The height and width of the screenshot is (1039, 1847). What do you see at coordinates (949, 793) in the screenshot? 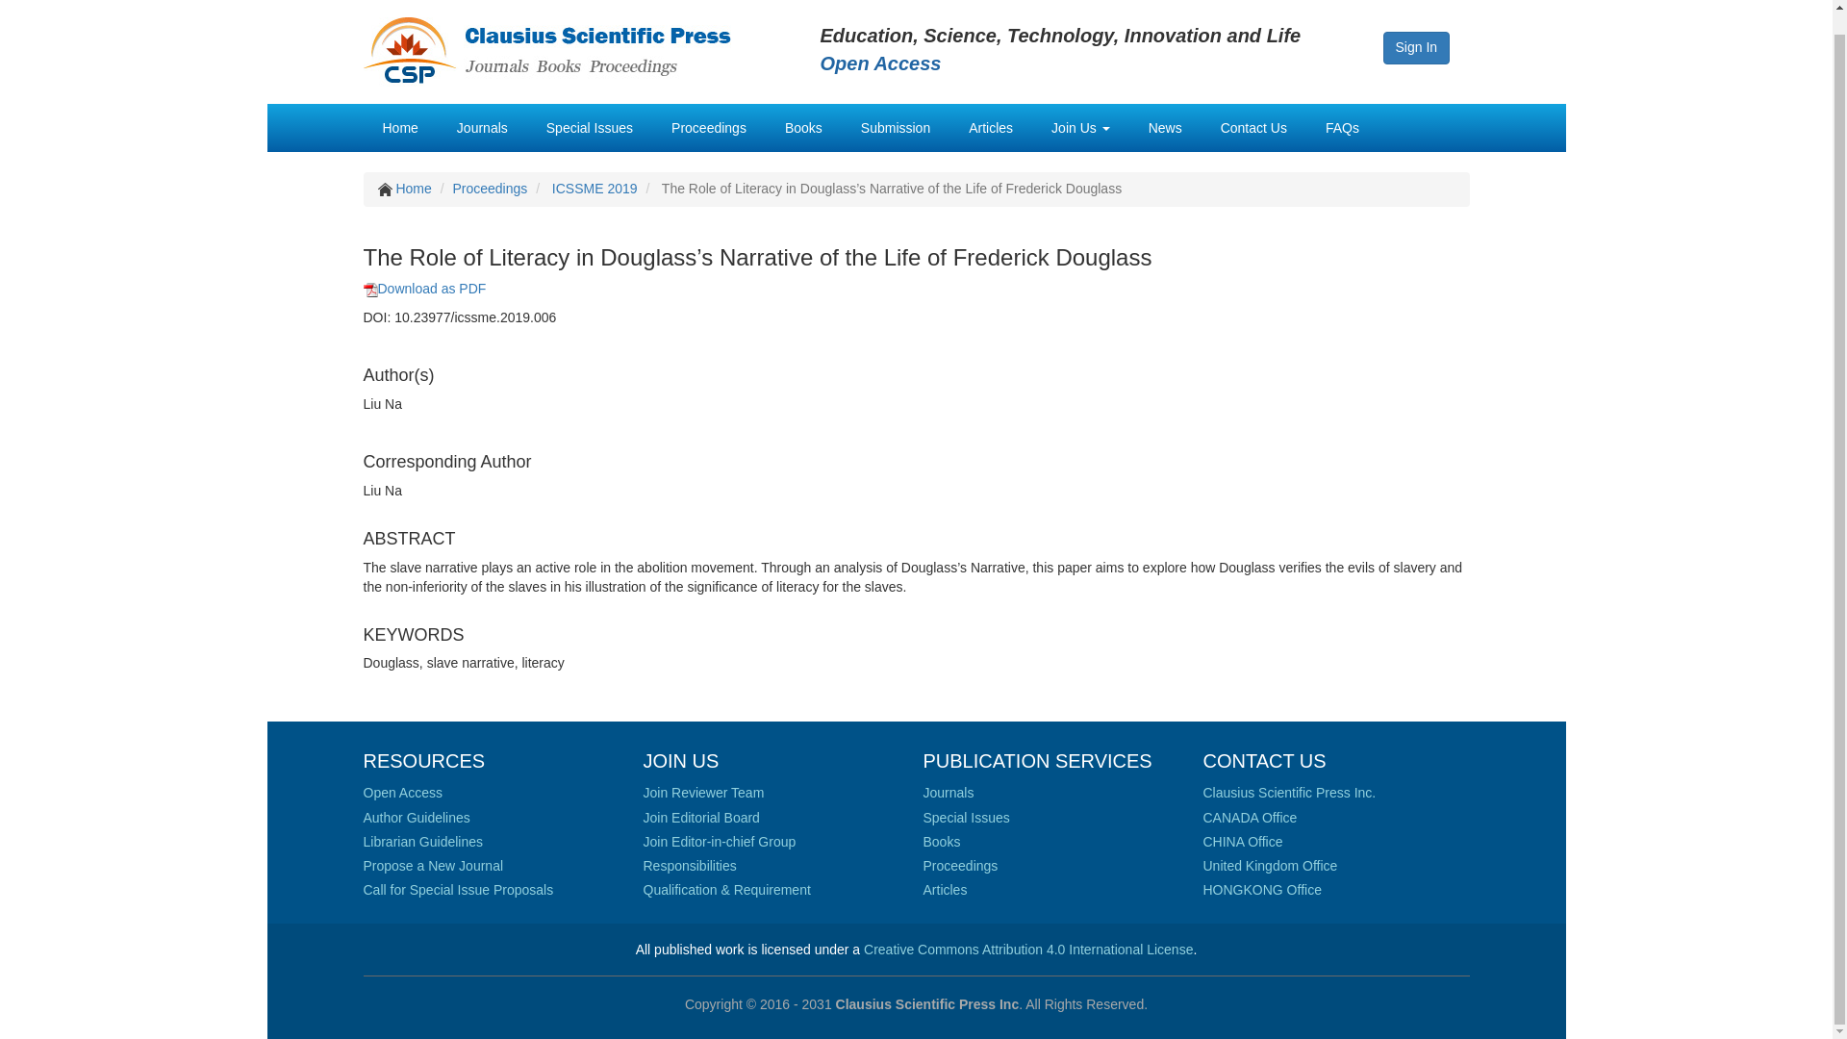
I see `Journals` at bounding box center [949, 793].